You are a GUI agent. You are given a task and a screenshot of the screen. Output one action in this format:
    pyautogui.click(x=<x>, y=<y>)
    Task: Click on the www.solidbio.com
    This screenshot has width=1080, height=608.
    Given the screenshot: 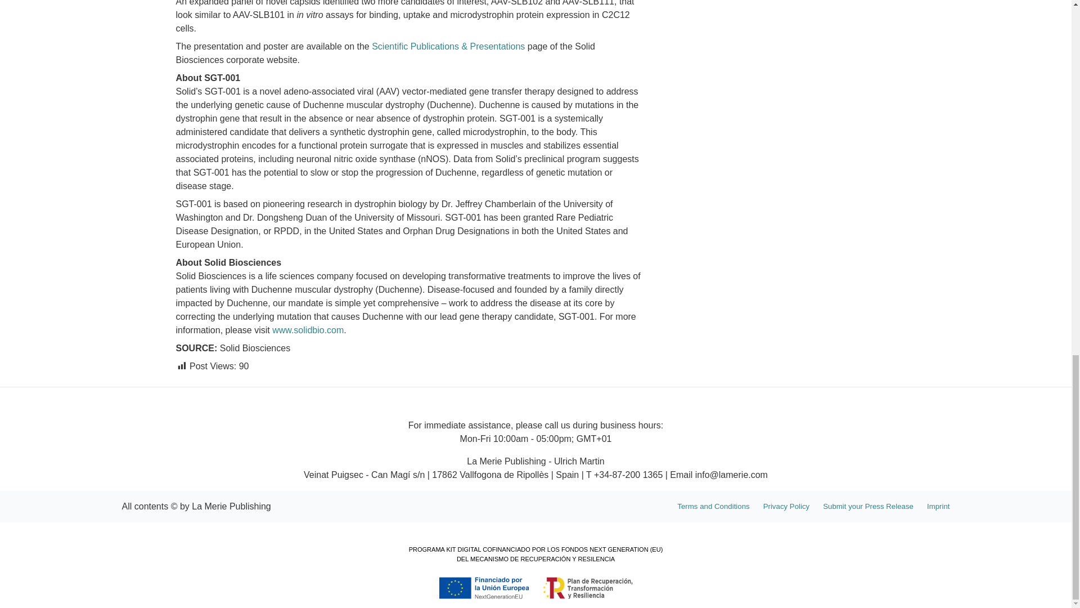 What is the action you would take?
    pyautogui.click(x=307, y=330)
    